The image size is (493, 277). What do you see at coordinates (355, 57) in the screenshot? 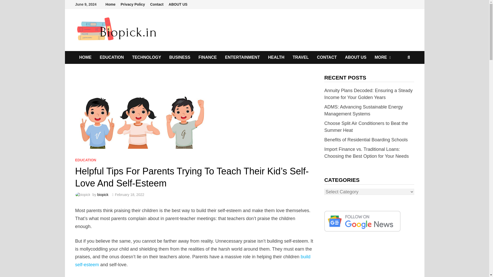
I see `ABOUT US` at bounding box center [355, 57].